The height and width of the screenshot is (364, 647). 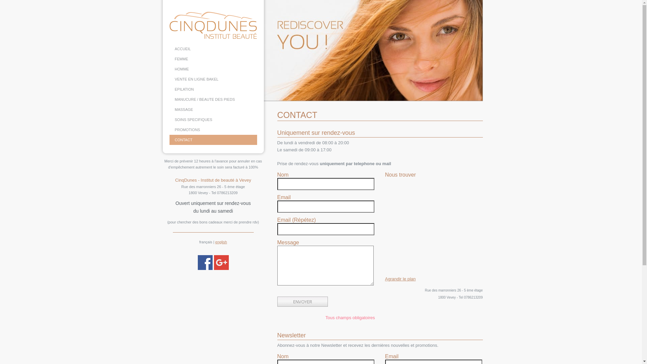 What do you see at coordinates (400, 279) in the screenshot?
I see `Agrandir le plan` at bounding box center [400, 279].